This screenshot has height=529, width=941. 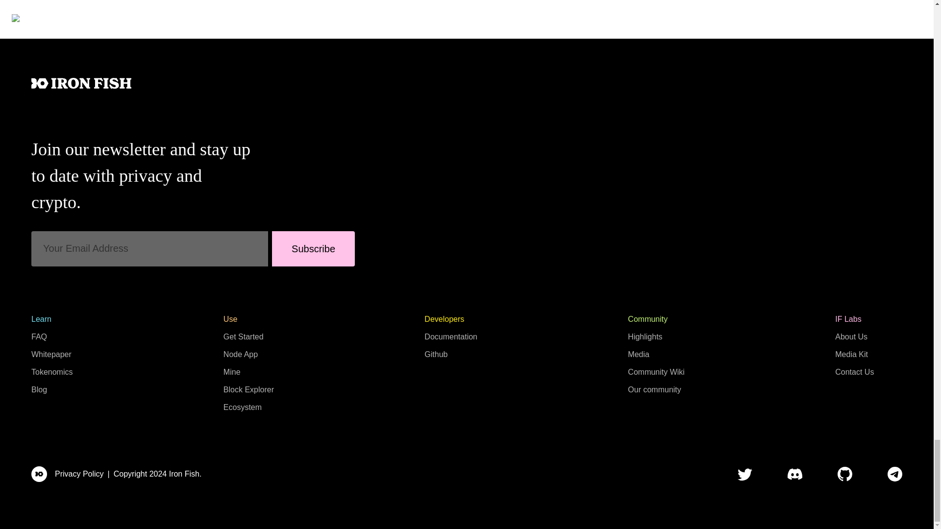 What do you see at coordinates (232, 371) in the screenshot?
I see `Mine` at bounding box center [232, 371].